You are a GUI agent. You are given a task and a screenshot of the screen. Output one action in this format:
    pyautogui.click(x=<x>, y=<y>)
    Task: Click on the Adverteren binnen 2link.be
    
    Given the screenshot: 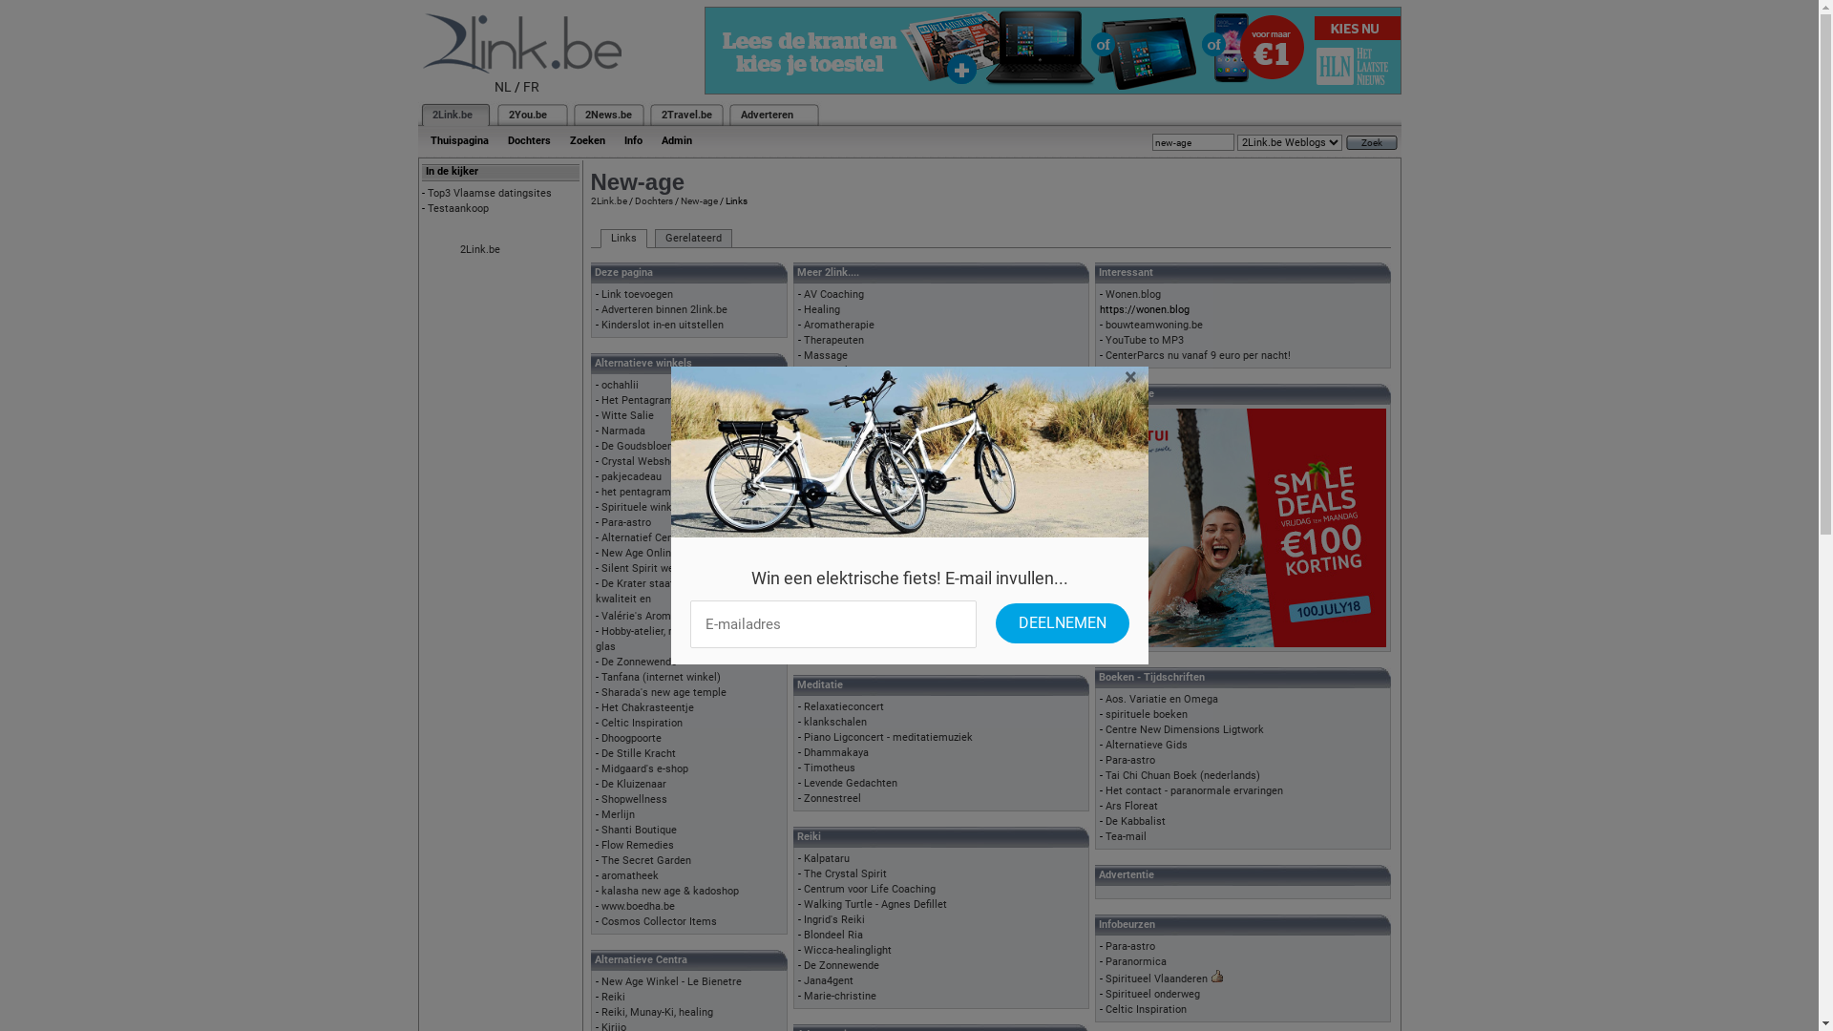 What is the action you would take?
    pyautogui.click(x=664, y=309)
    